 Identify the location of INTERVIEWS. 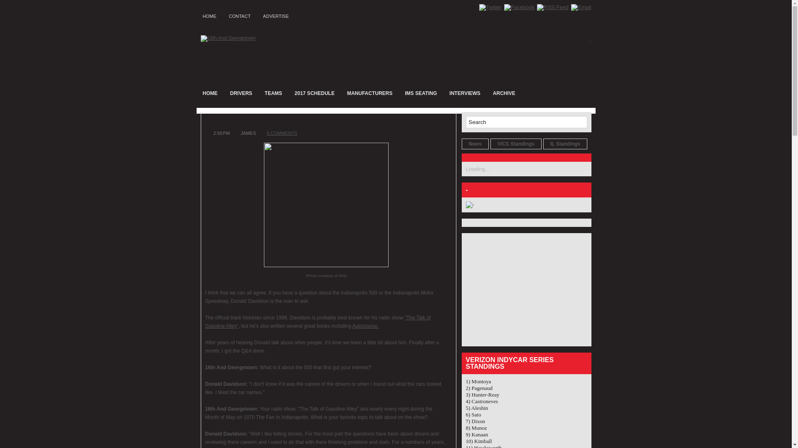
(465, 93).